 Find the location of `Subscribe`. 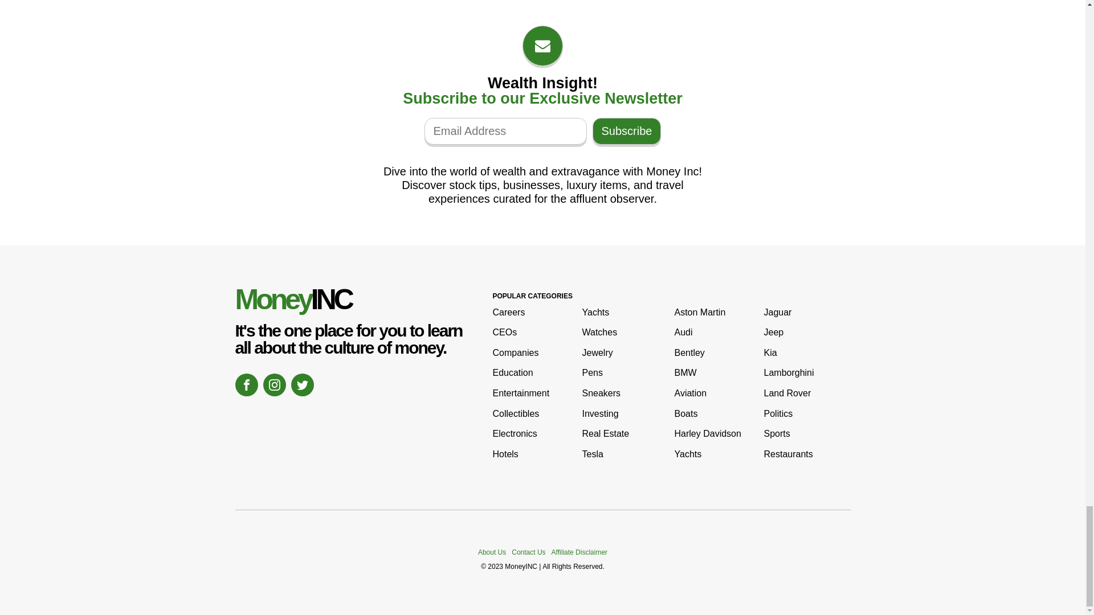

Subscribe is located at coordinates (627, 131).